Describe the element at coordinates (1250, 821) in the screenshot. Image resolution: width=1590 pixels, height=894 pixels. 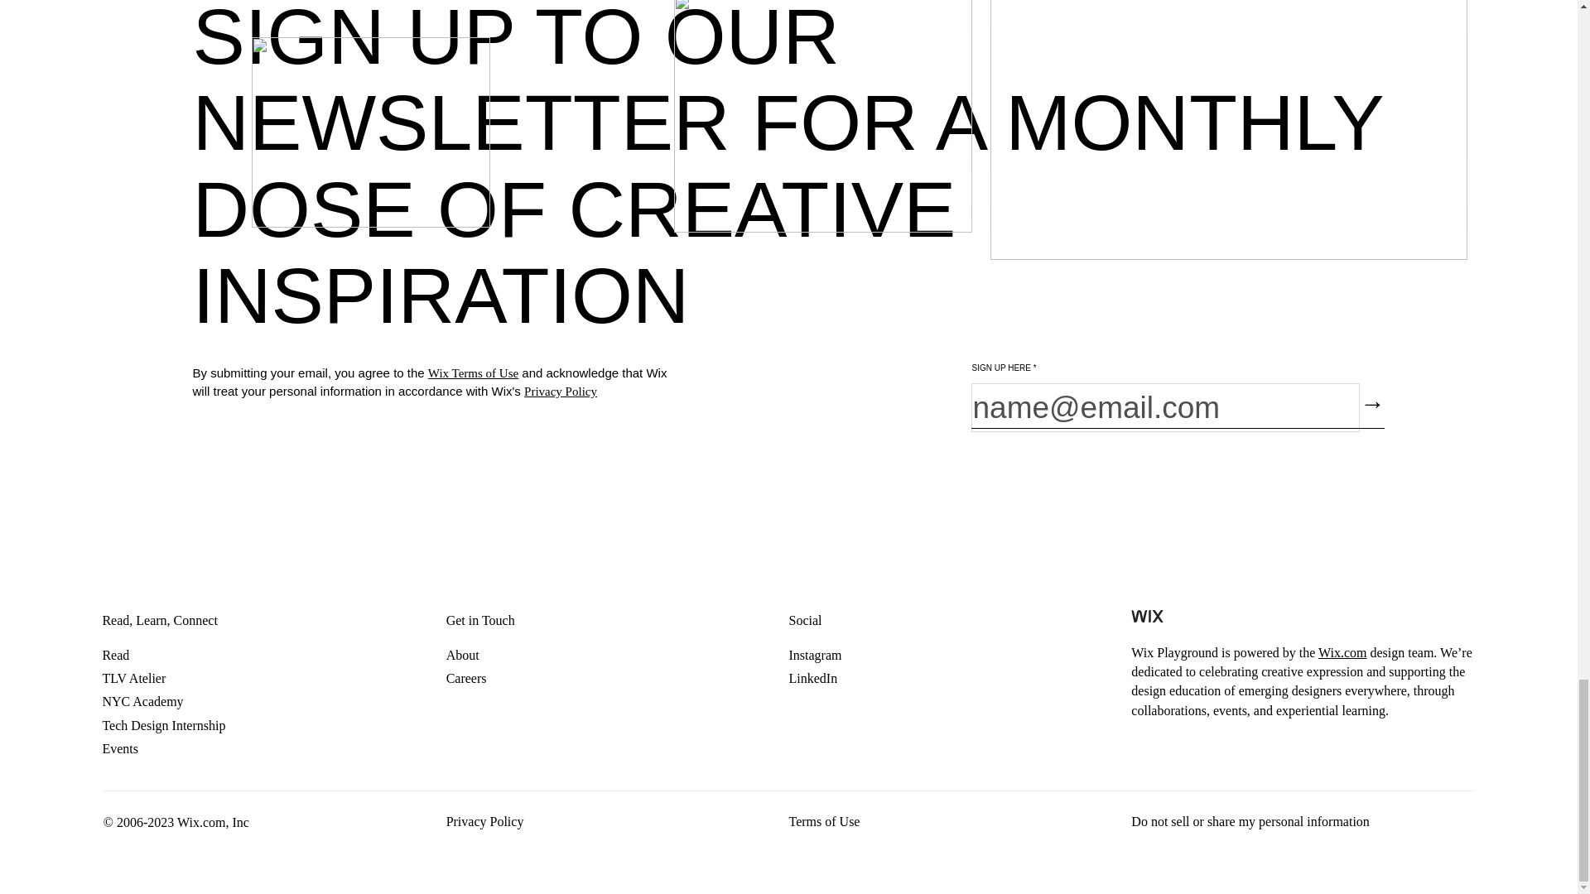
I see `Do not sell or share my personal information` at that location.